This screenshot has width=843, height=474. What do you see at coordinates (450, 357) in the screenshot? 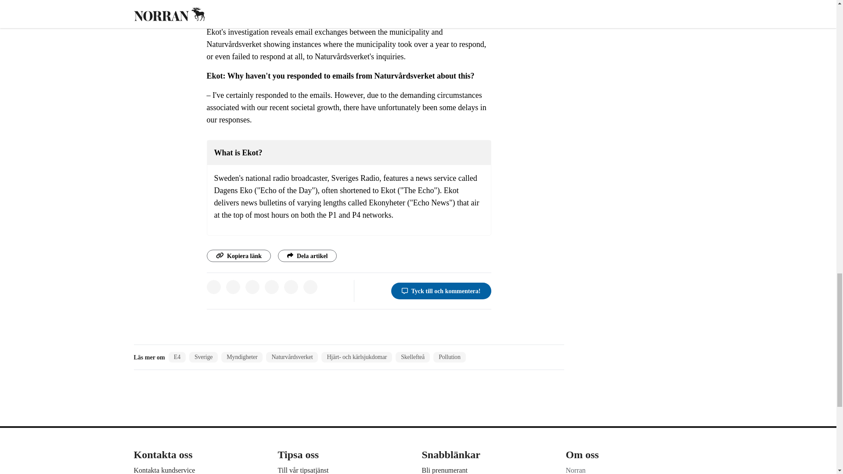
I see `Visa fler artiklar om Pollution` at bounding box center [450, 357].